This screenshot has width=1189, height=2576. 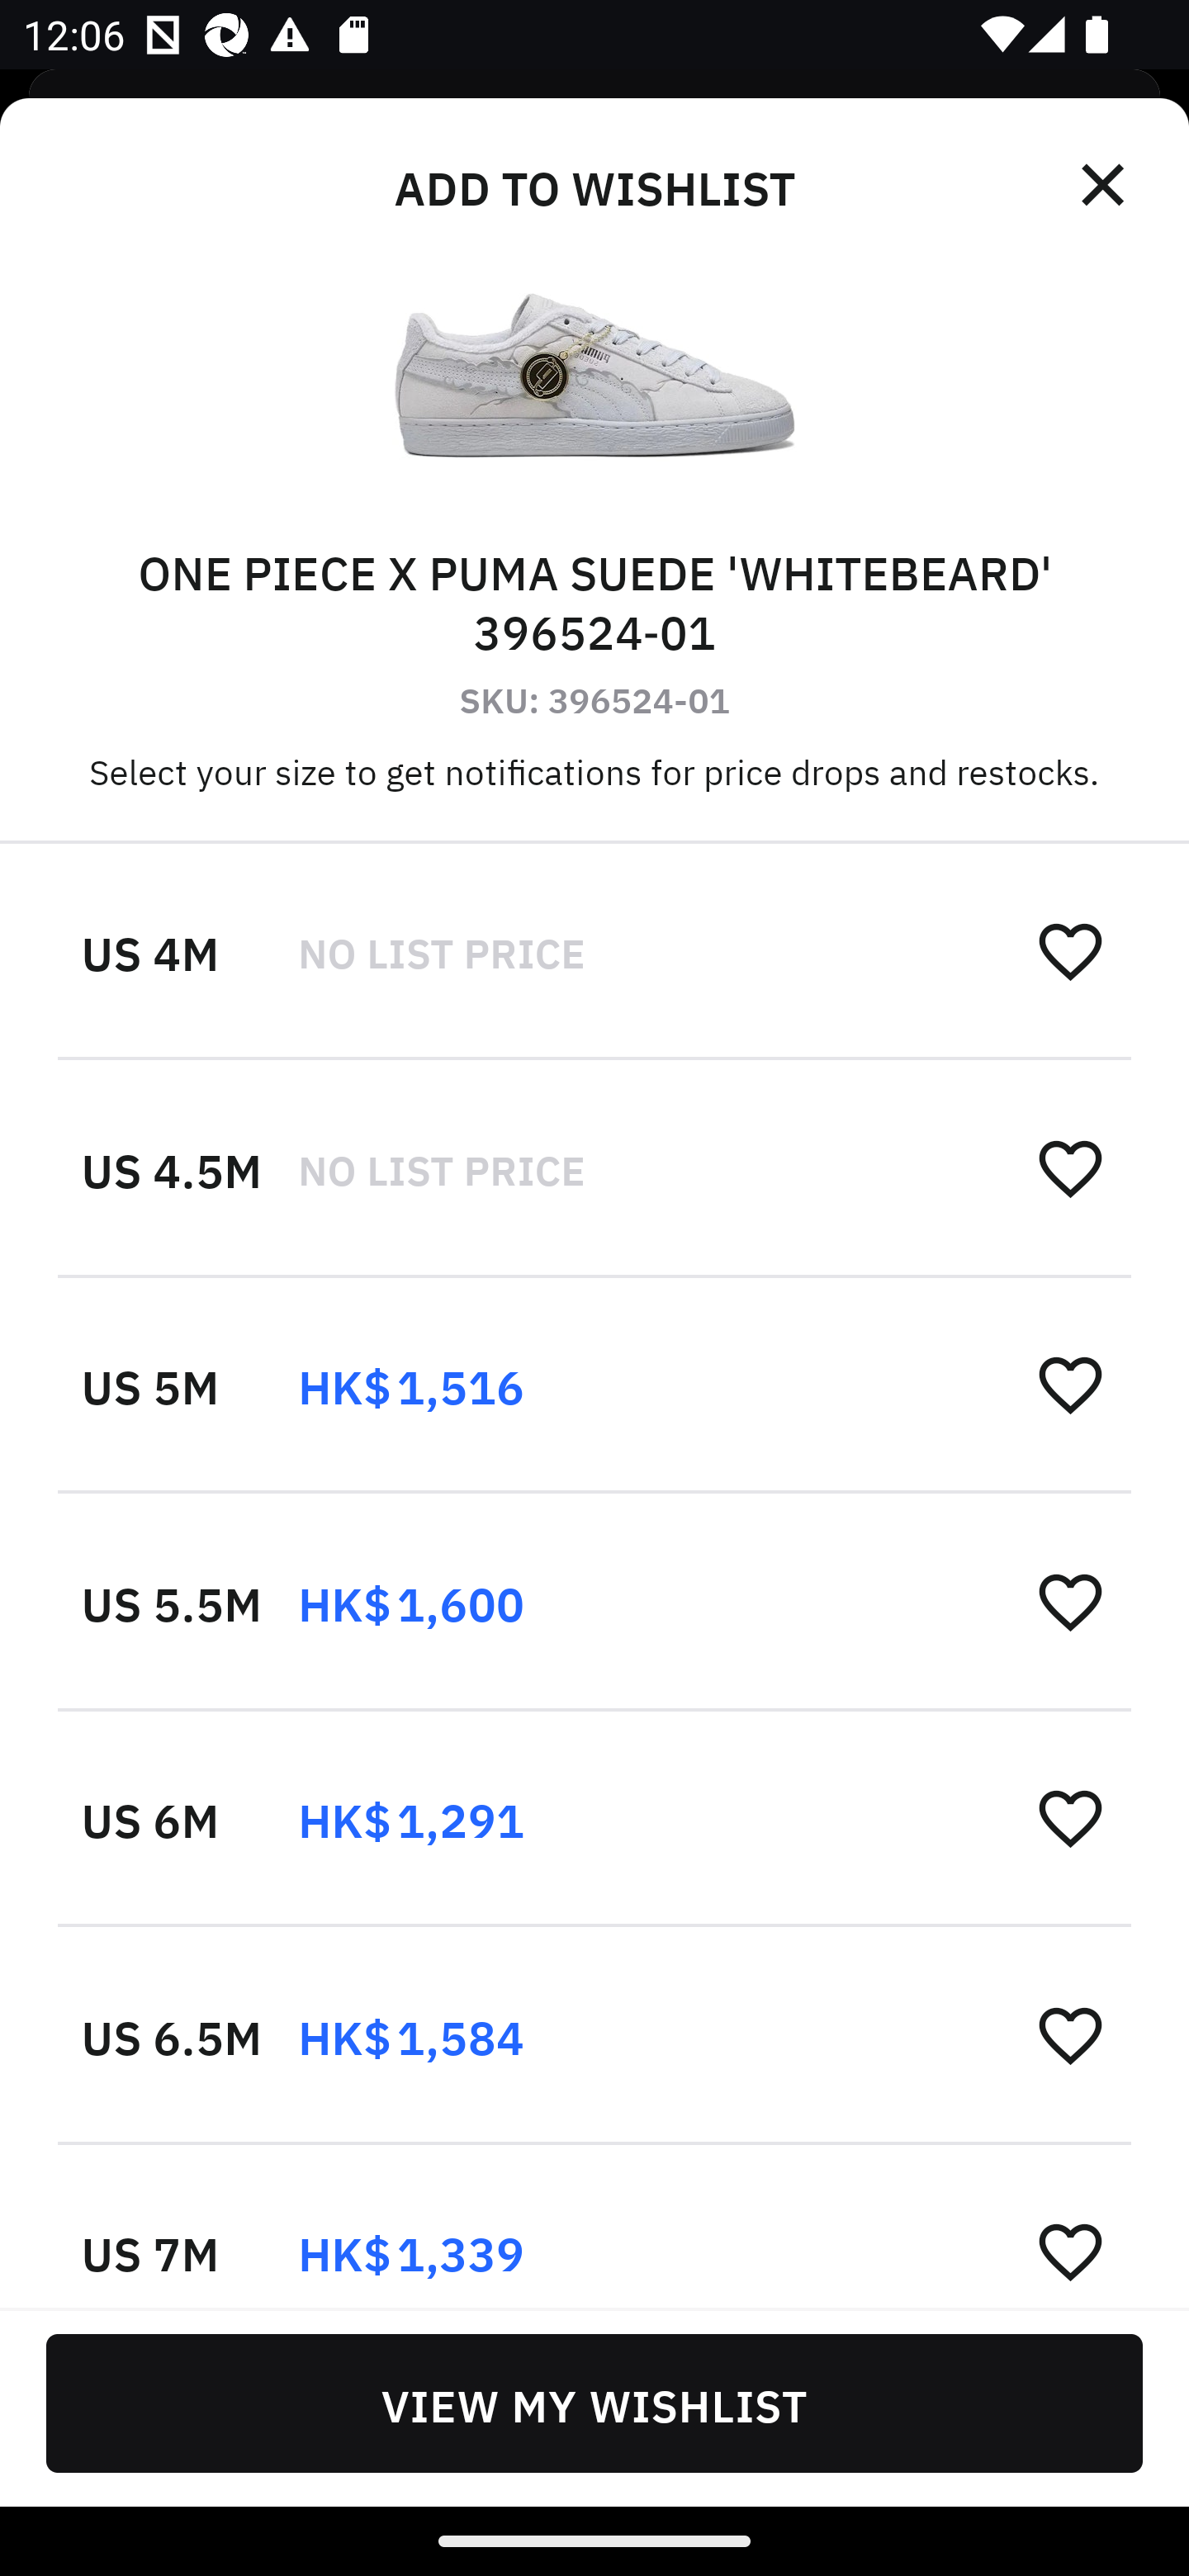 What do you see at coordinates (1070, 1600) in the screenshot?
I see `󰋕` at bounding box center [1070, 1600].